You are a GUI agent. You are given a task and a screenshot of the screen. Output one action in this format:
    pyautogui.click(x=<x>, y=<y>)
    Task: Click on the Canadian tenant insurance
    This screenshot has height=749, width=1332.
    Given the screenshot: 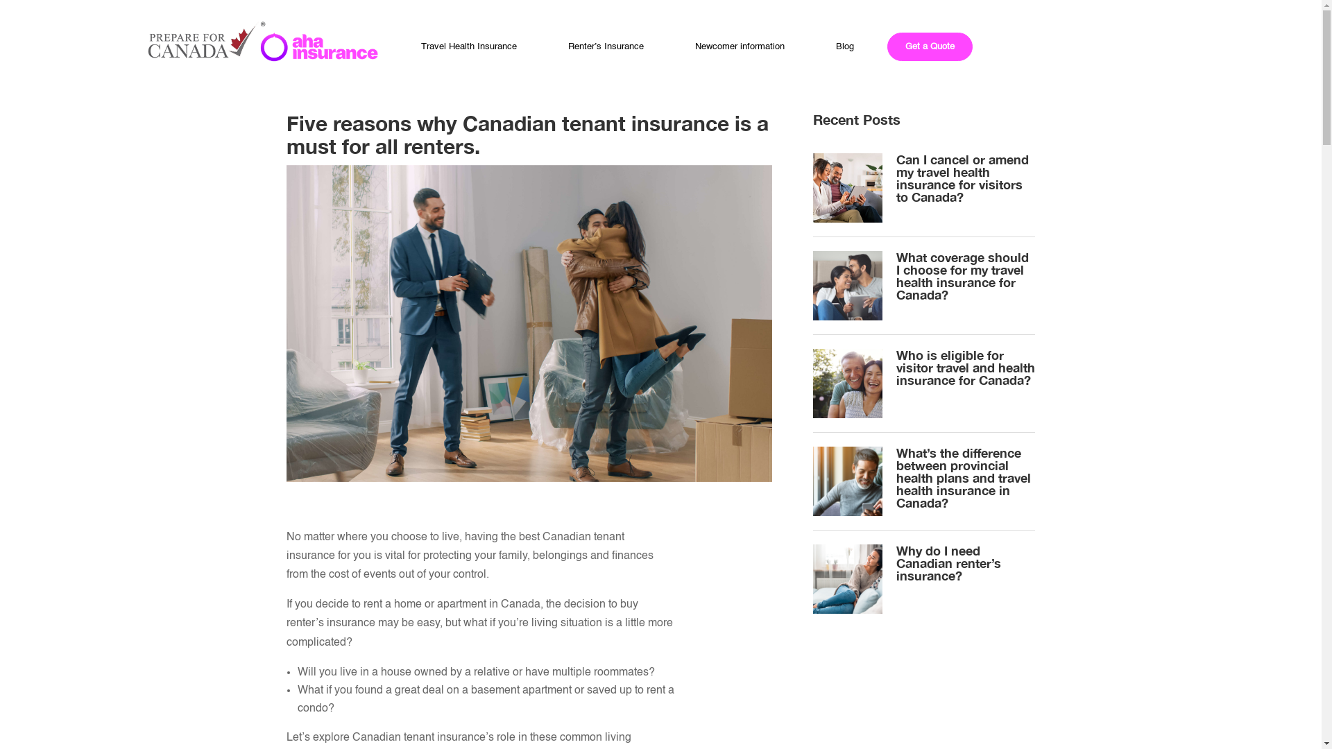 What is the action you would take?
    pyautogui.click(x=529, y=323)
    